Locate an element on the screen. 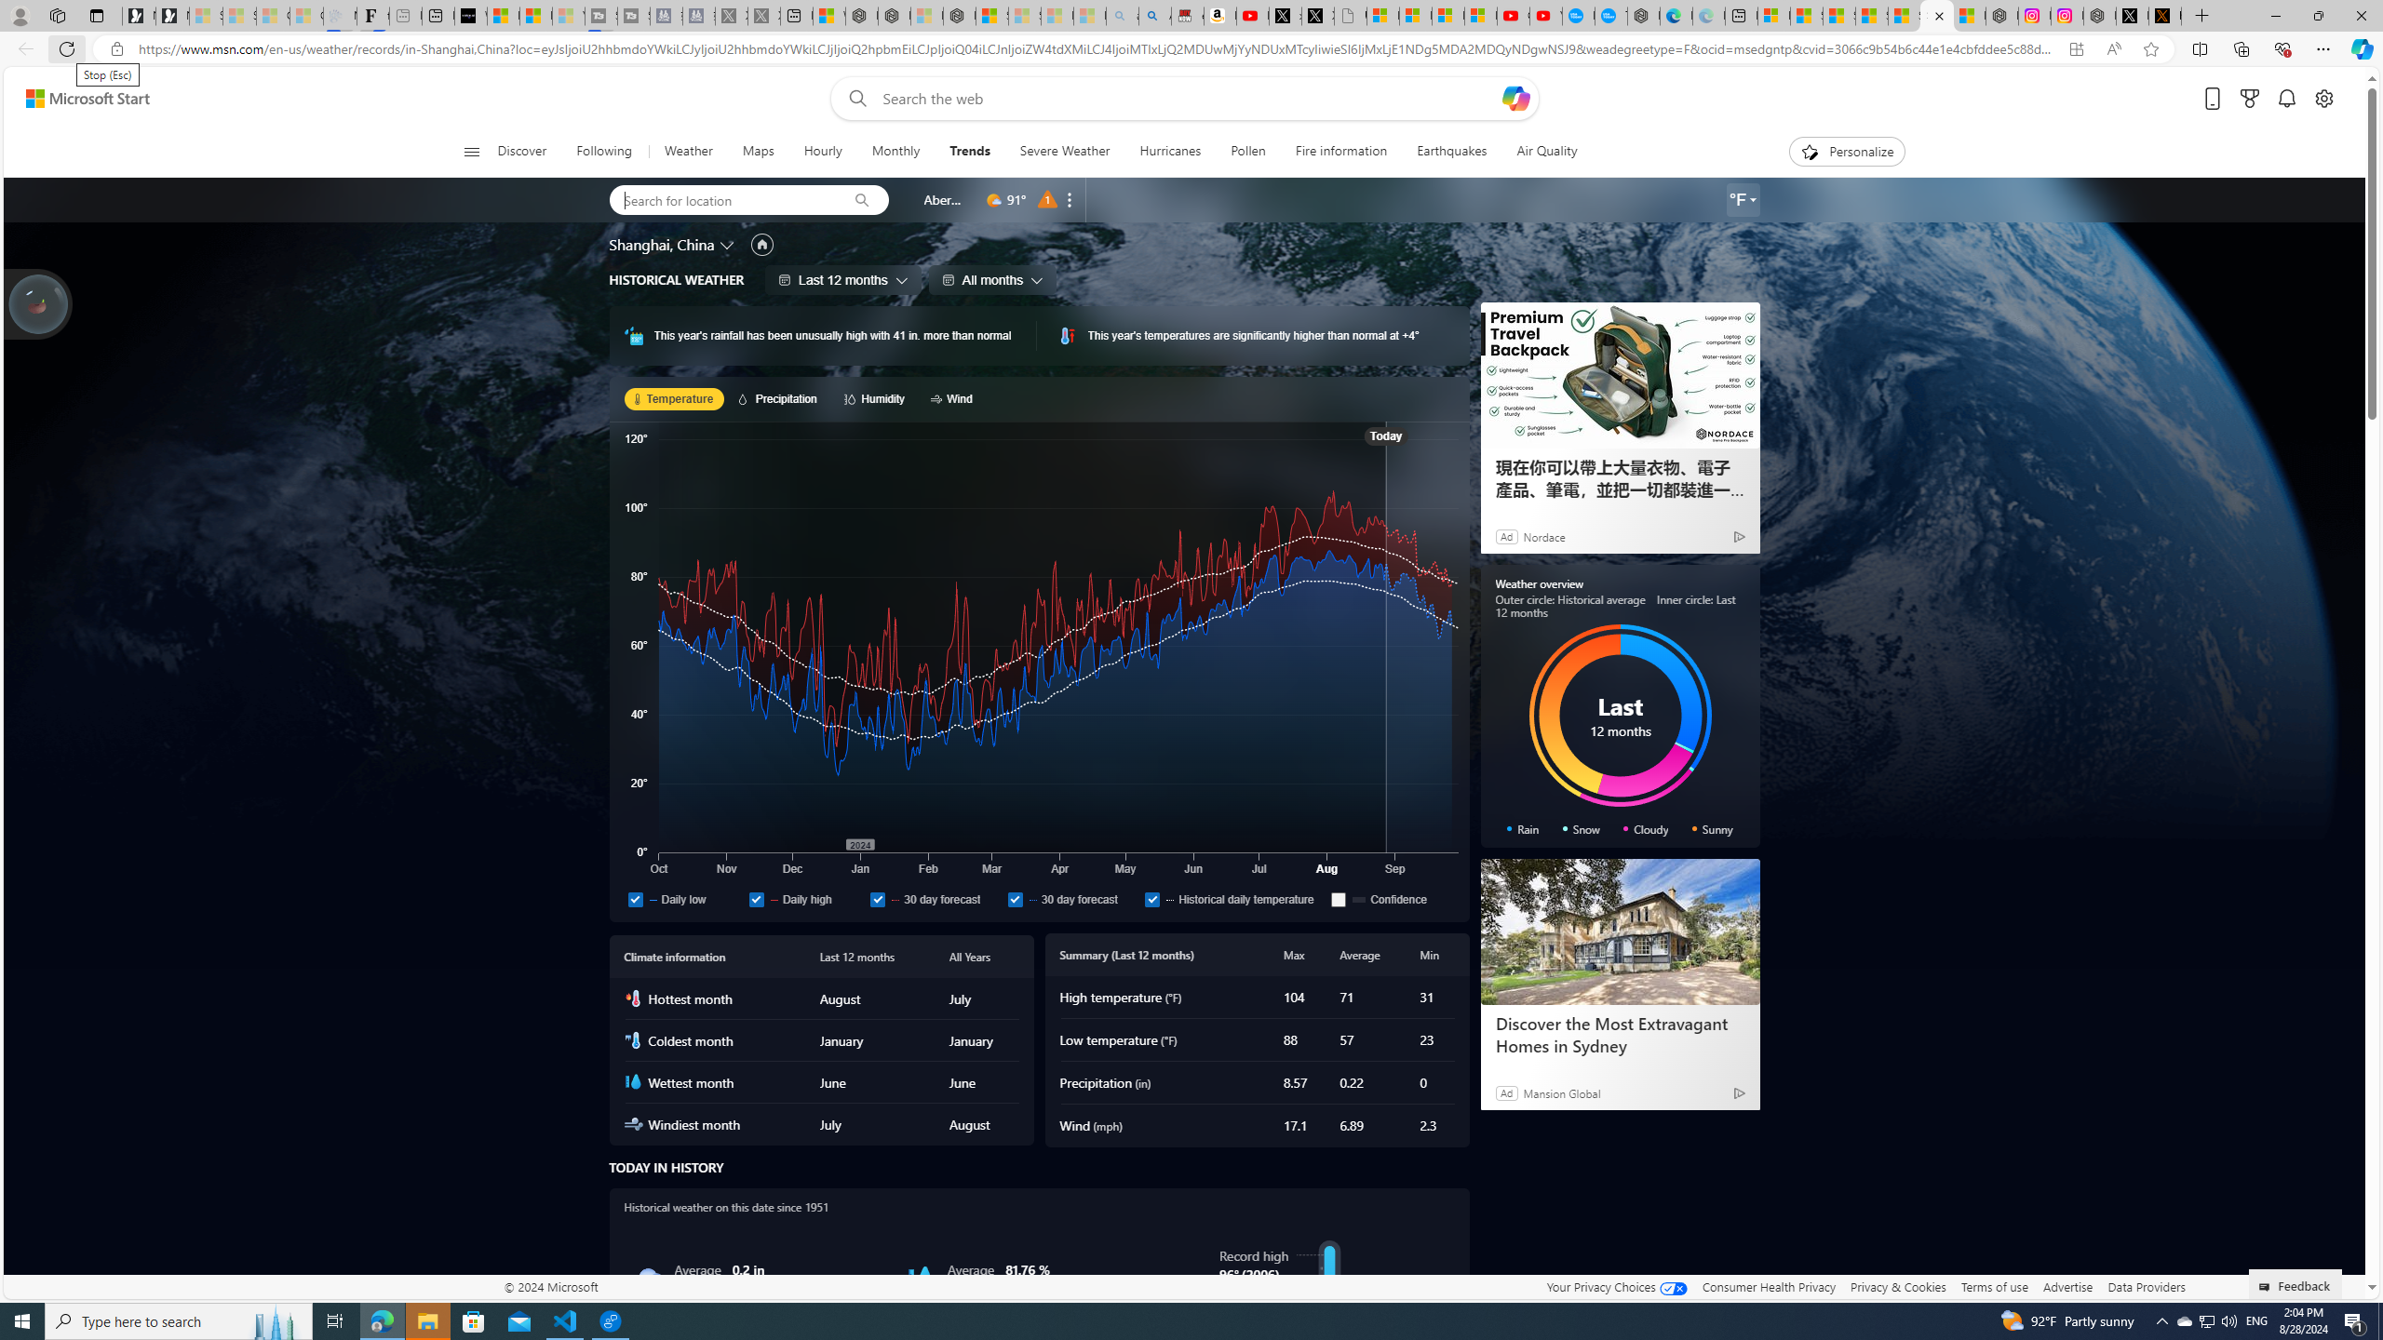 The width and height of the screenshot is (2383, 1340). Open Copilot is located at coordinates (1515, 98).